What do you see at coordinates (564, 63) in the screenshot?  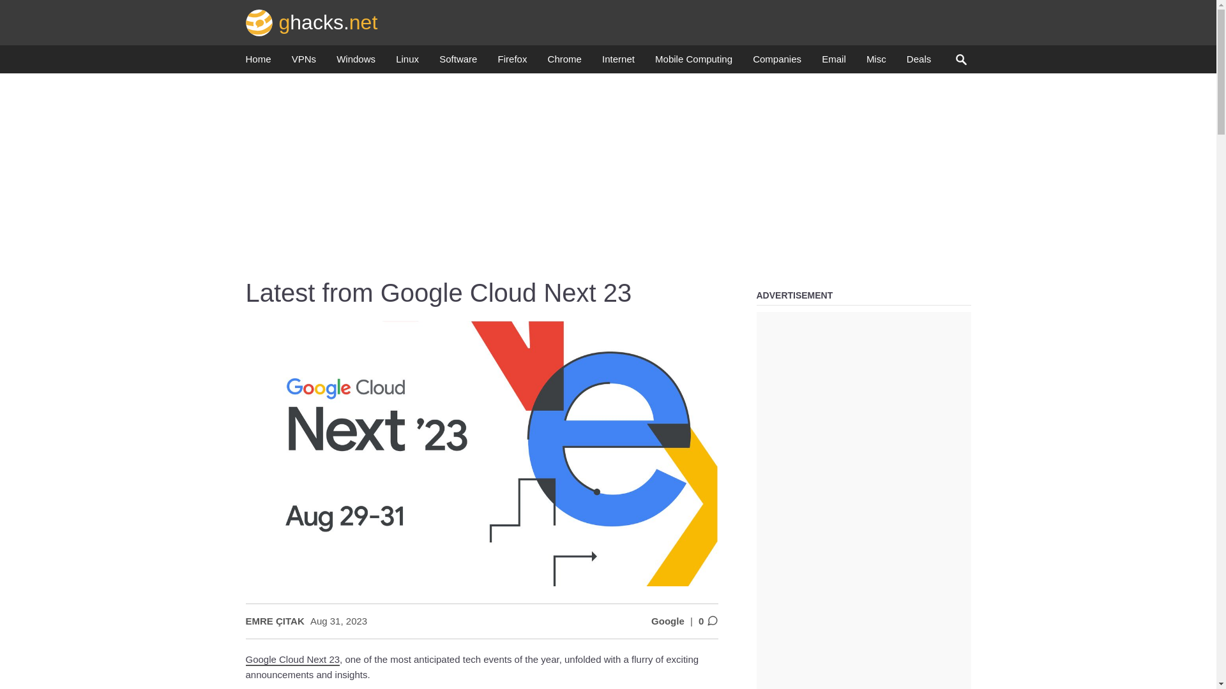 I see `Chrome` at bounding box center [564, 63].